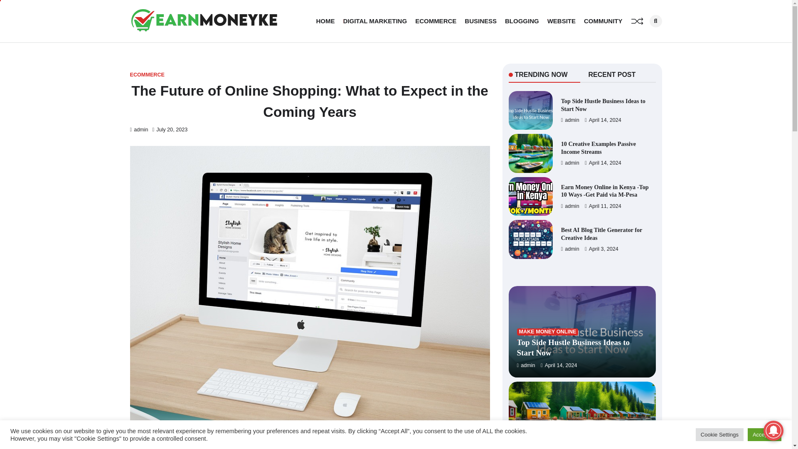 Image resolution: width=798 pixels, height=449 pixels. I want to click on DIGITAL MARKETING, so click(375, 22).